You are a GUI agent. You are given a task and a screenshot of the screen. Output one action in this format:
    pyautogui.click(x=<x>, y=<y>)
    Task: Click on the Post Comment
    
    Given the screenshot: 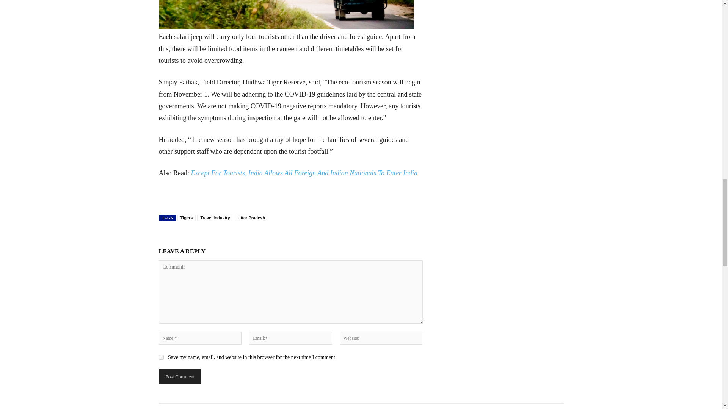 What is the action you would take?
    pyautogui.click(x=180, y=377)
    